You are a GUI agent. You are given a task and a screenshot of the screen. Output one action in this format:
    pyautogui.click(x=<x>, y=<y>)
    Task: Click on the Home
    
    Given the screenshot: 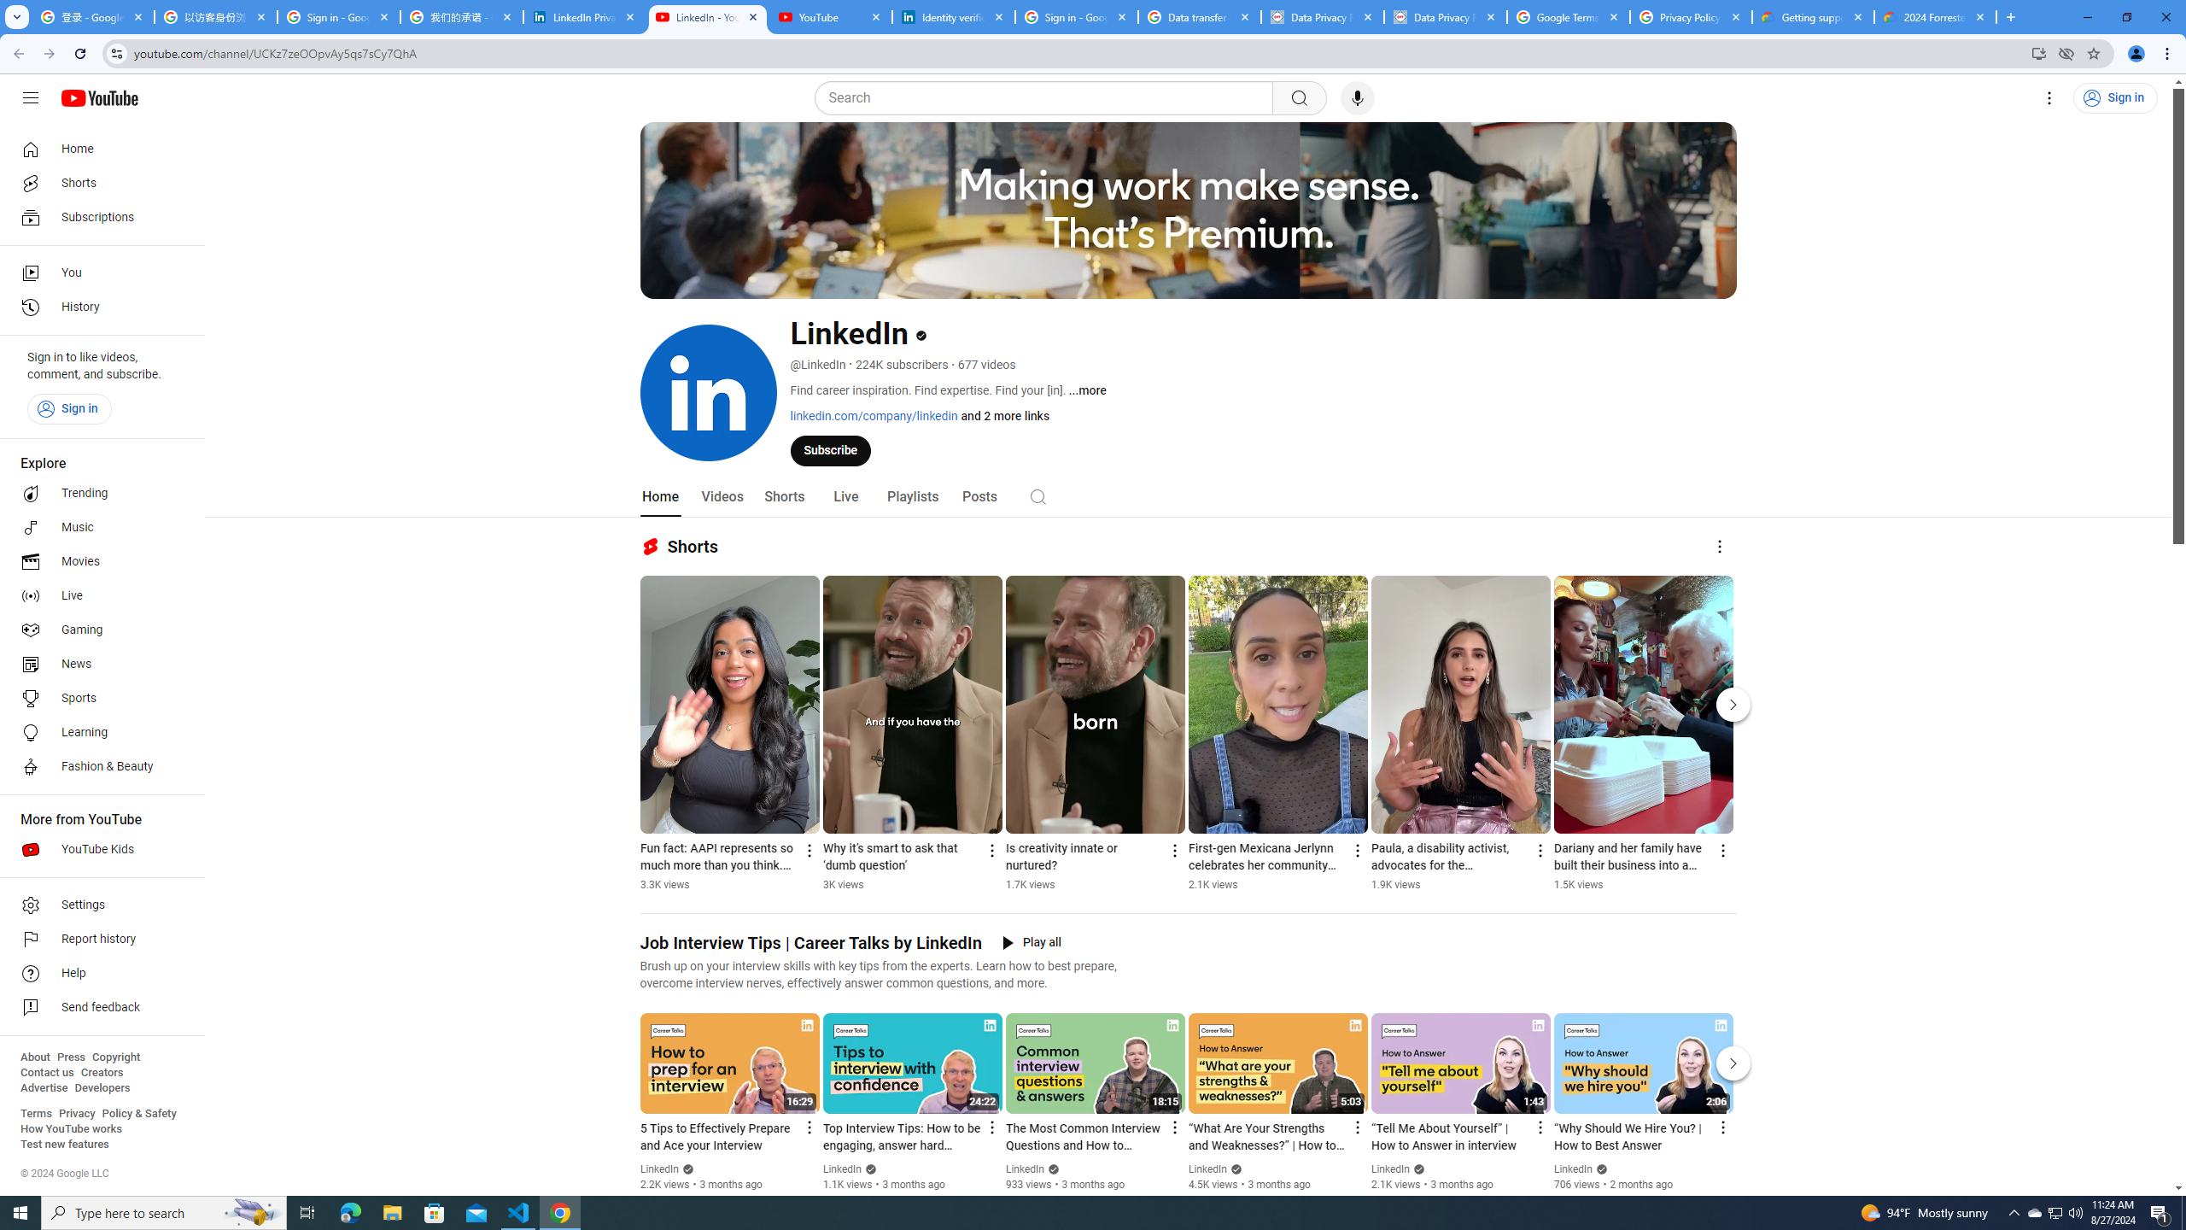 What is the action you would take?
    pyautogui.click(x=661, y=497)
    